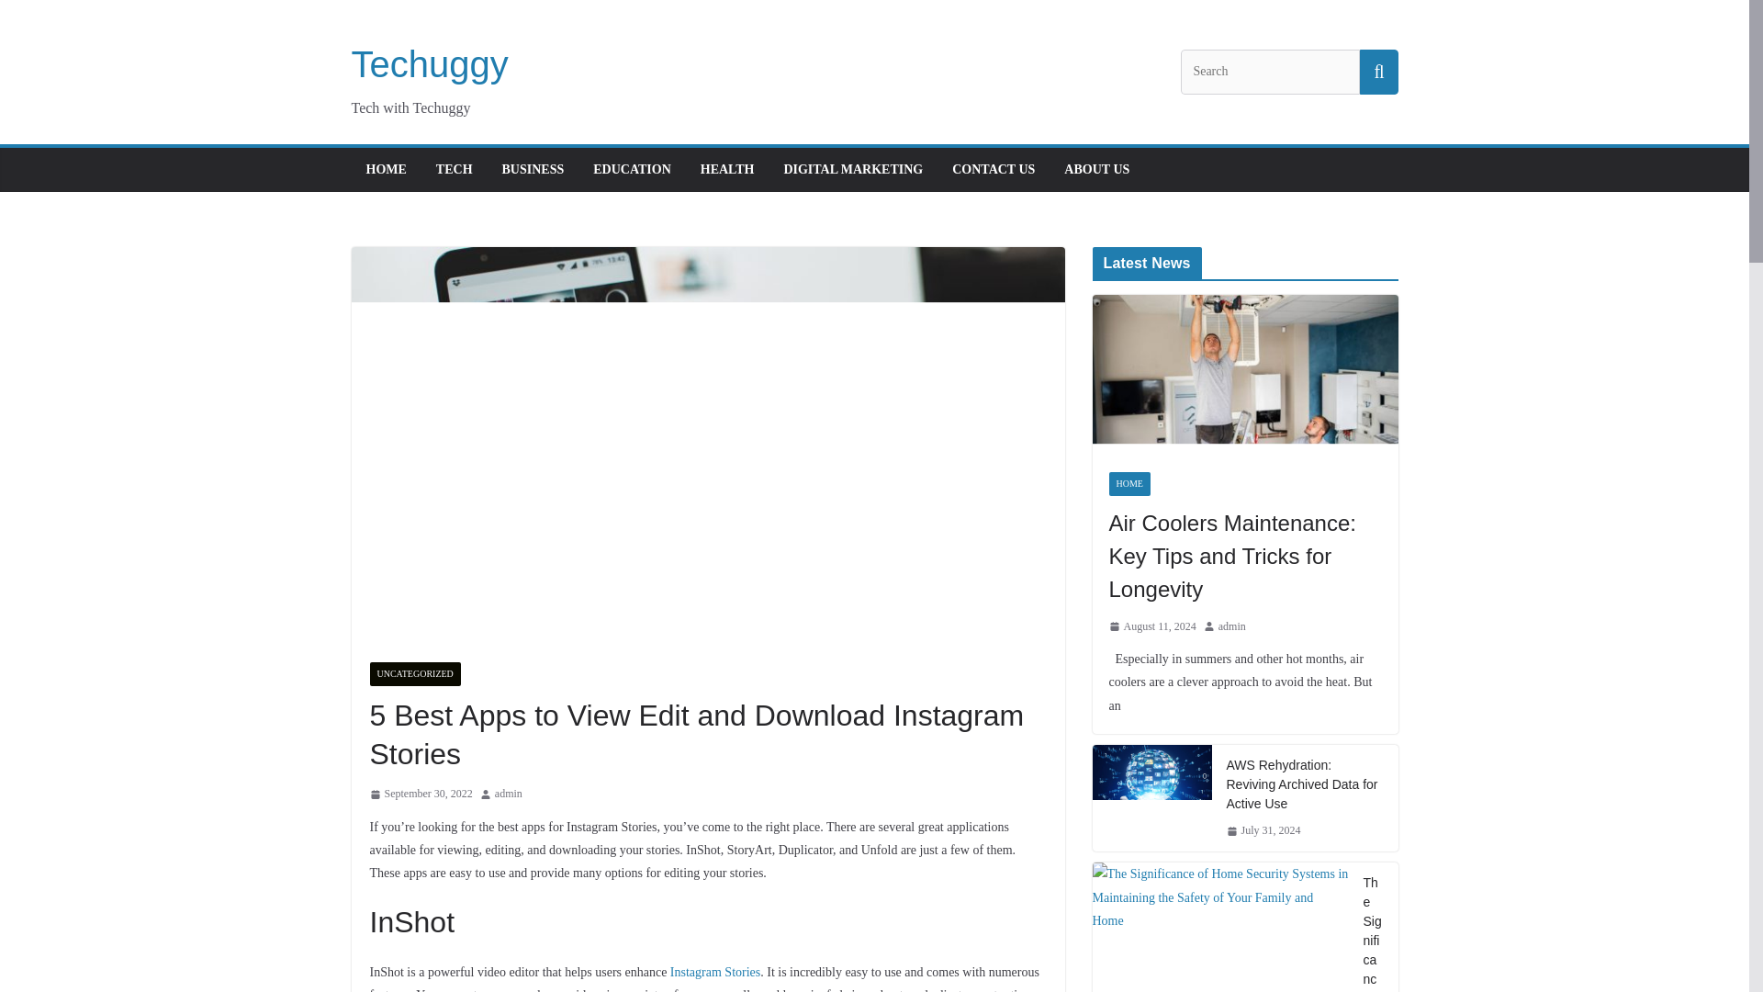 The image size is (1763, 992). Describe the element at coordinates (1129, 484) in the screenshot. I see `HOME` at that location.